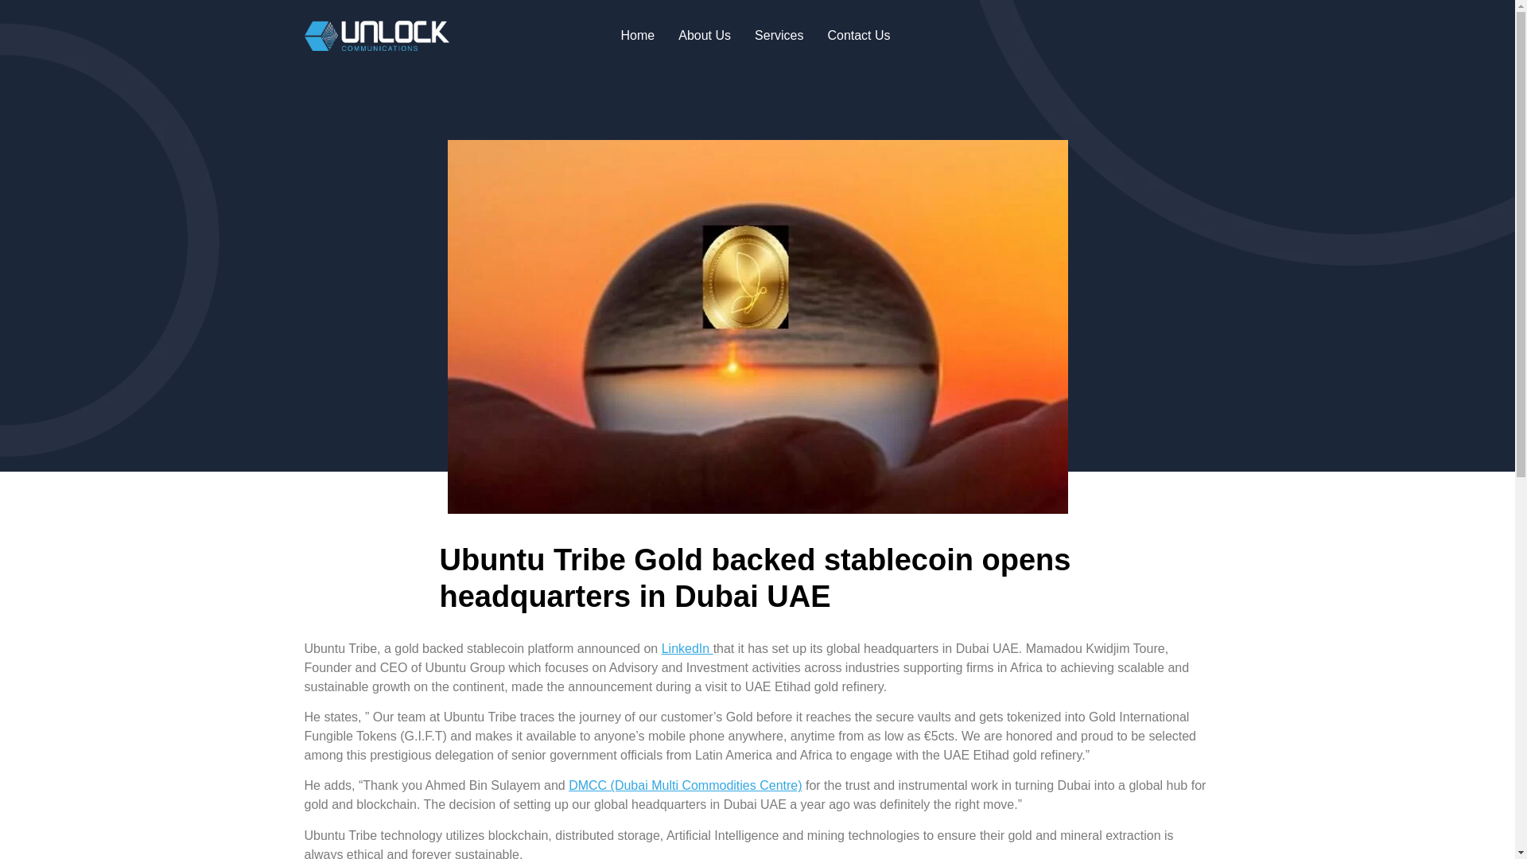  What do you see at coordinates (779, 36) in the screenshot?
I see `Services` at bounding box center [779, 36].